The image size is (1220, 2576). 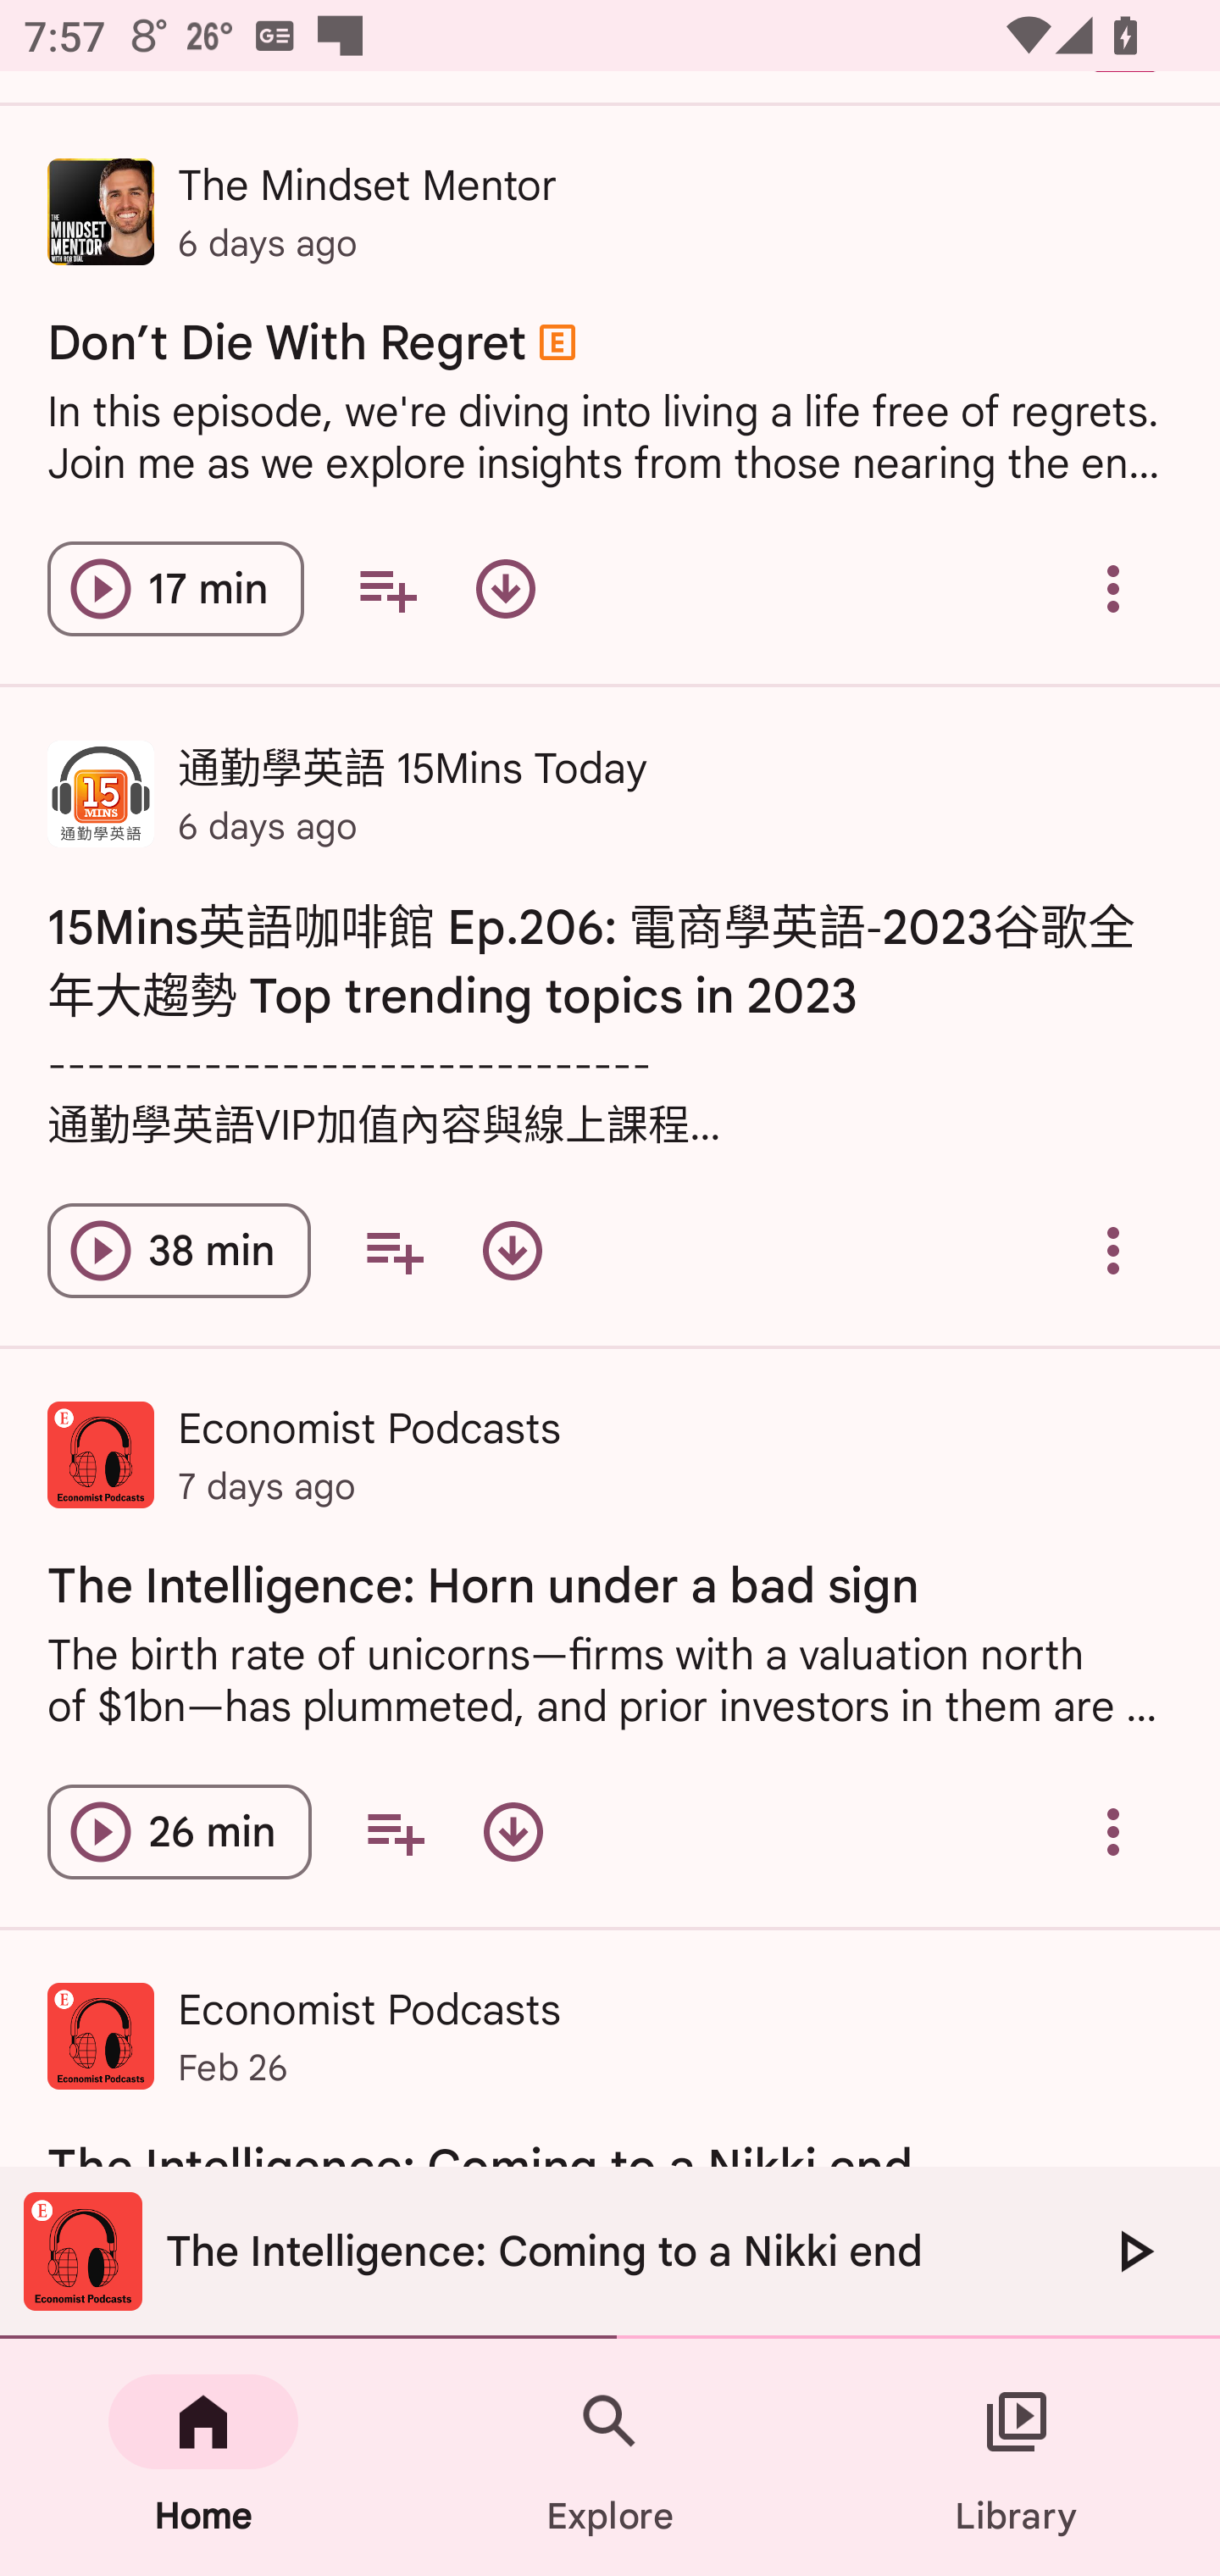 What do you see at coordinates (513, 1832) in the screenshot?
I see `Download episode` at bounding box center [513, 1832].